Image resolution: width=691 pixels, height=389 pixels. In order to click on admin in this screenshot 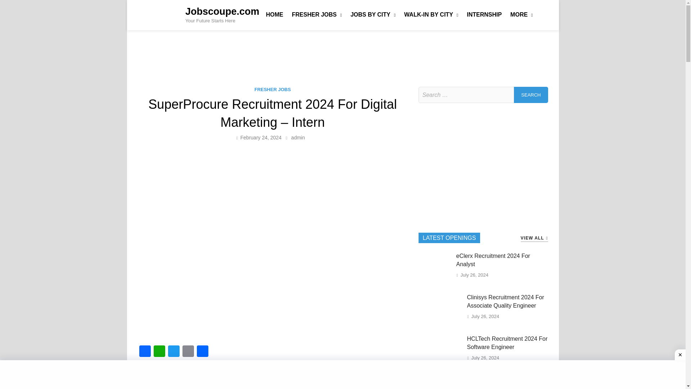, I will do `click(298, 137)`.